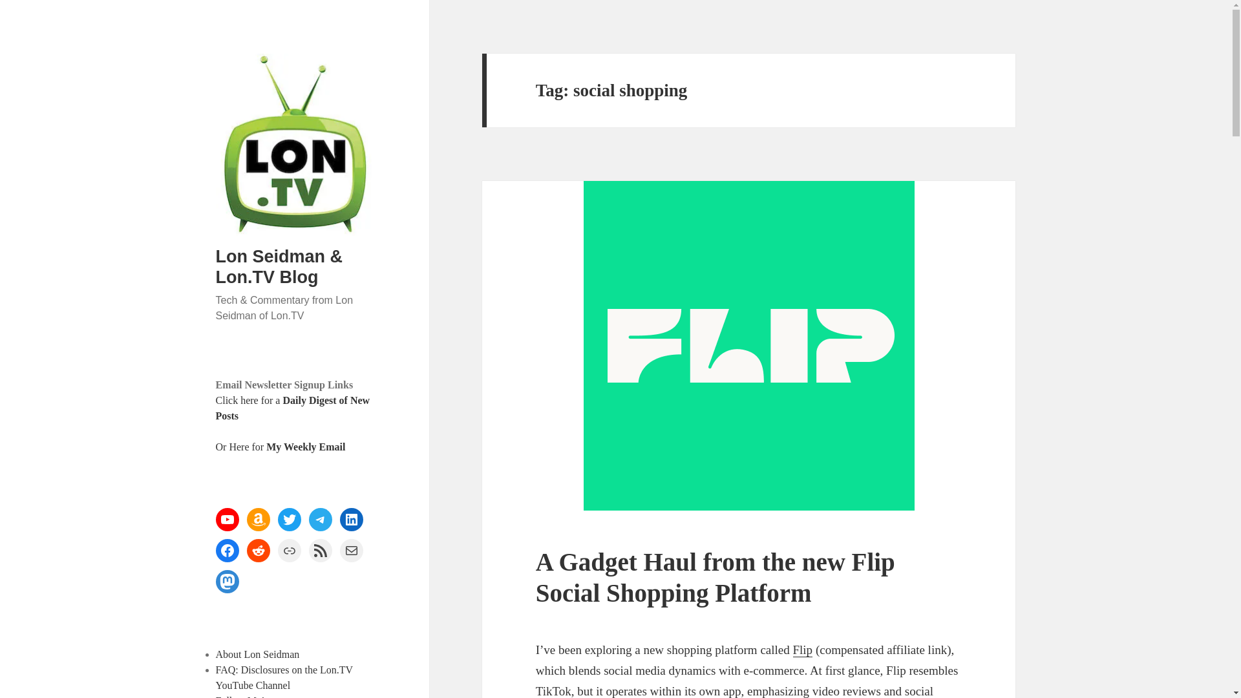 The width and height of the screenshot is (1241, 698). Describe the element at coordinates (228, 582) in the screenshot. I see `Mastodon` at that location.